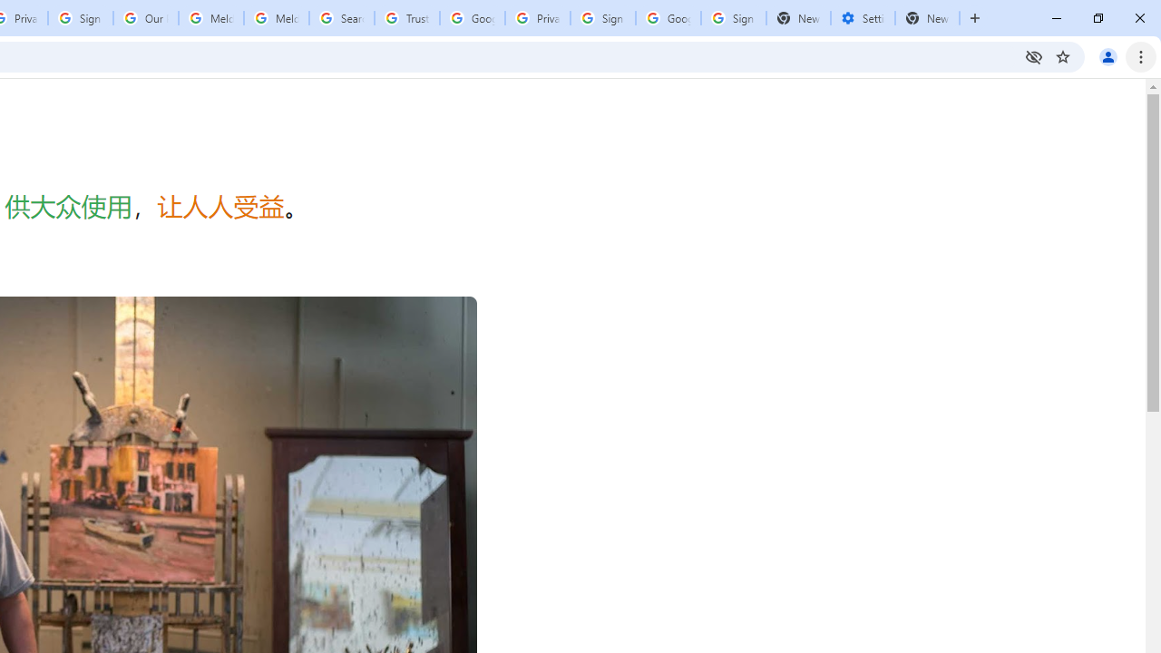 This screenshot has width=1161, height=653. I want to click on Minimize, so click(1057, 18).